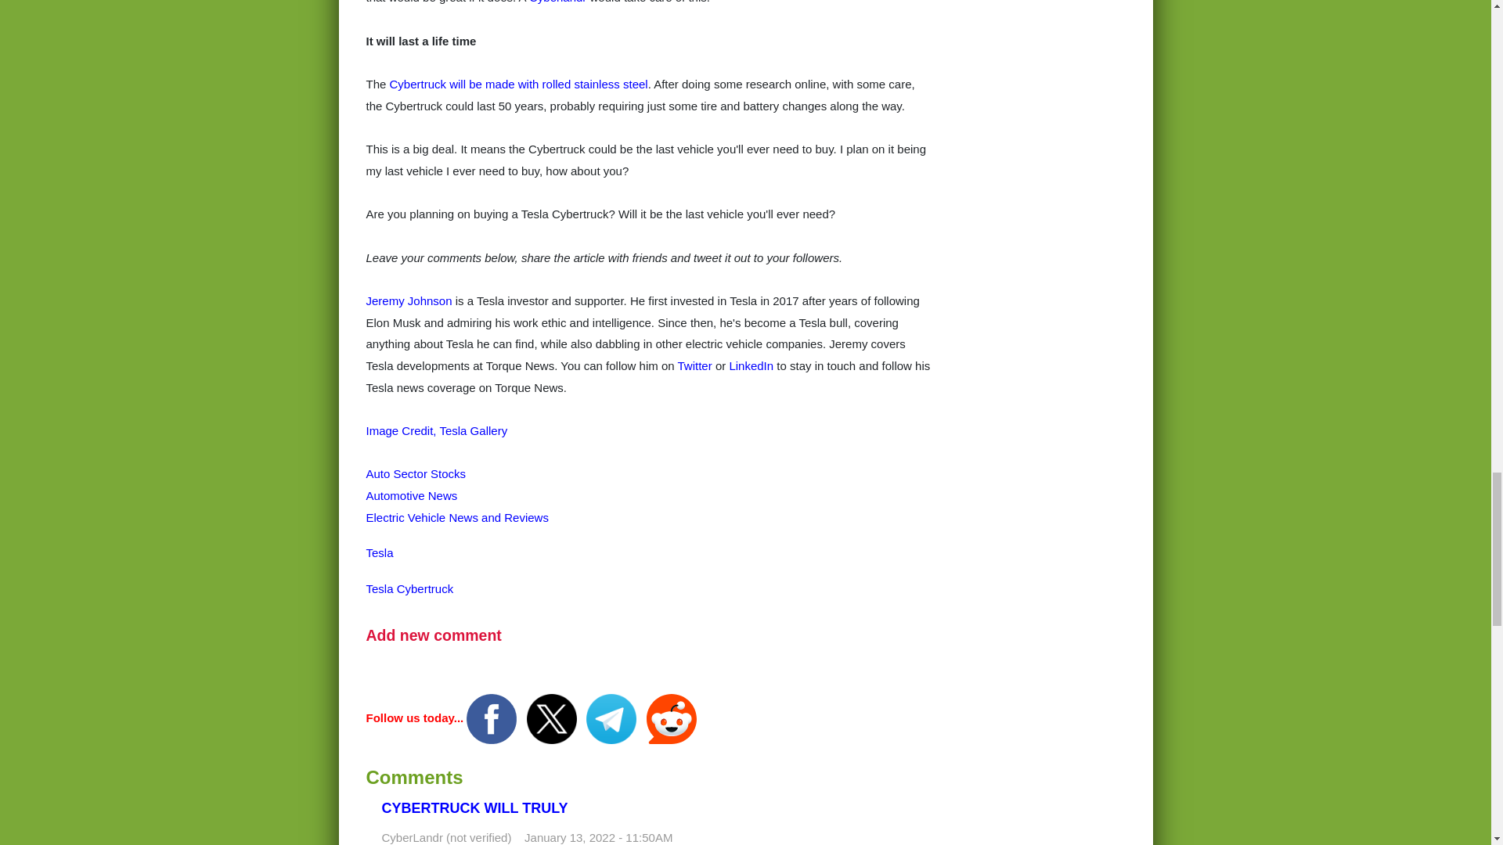 The image size is (1503, 845). Describe the element at coordinates (457, 517) in the screenshot. I see `Electric Vehicle News and Reviews` at that location.